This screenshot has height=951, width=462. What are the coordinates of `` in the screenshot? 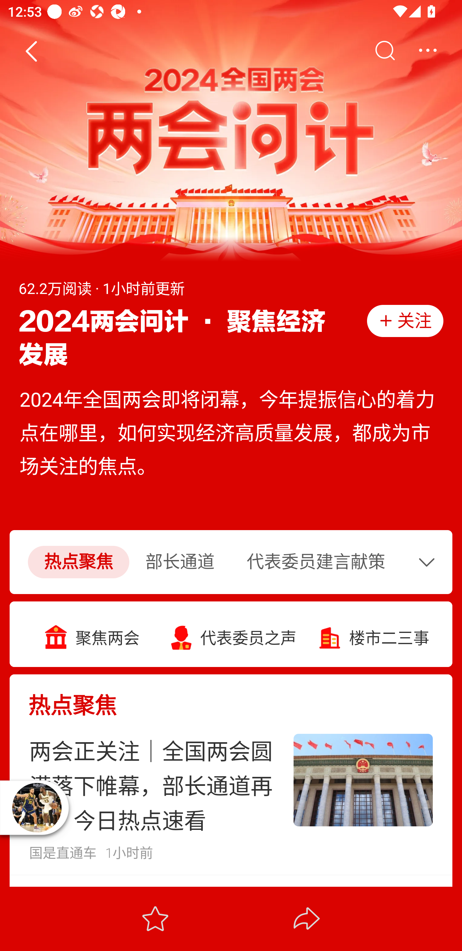 It's located at (31, 51).